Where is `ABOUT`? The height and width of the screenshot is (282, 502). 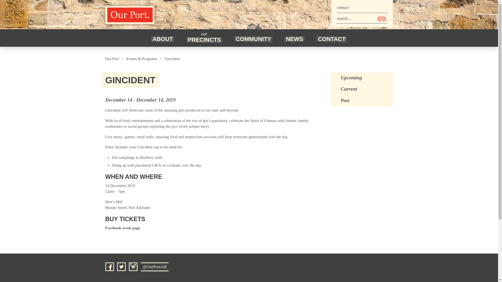
ABOUT is located at coordinates (163, 38).